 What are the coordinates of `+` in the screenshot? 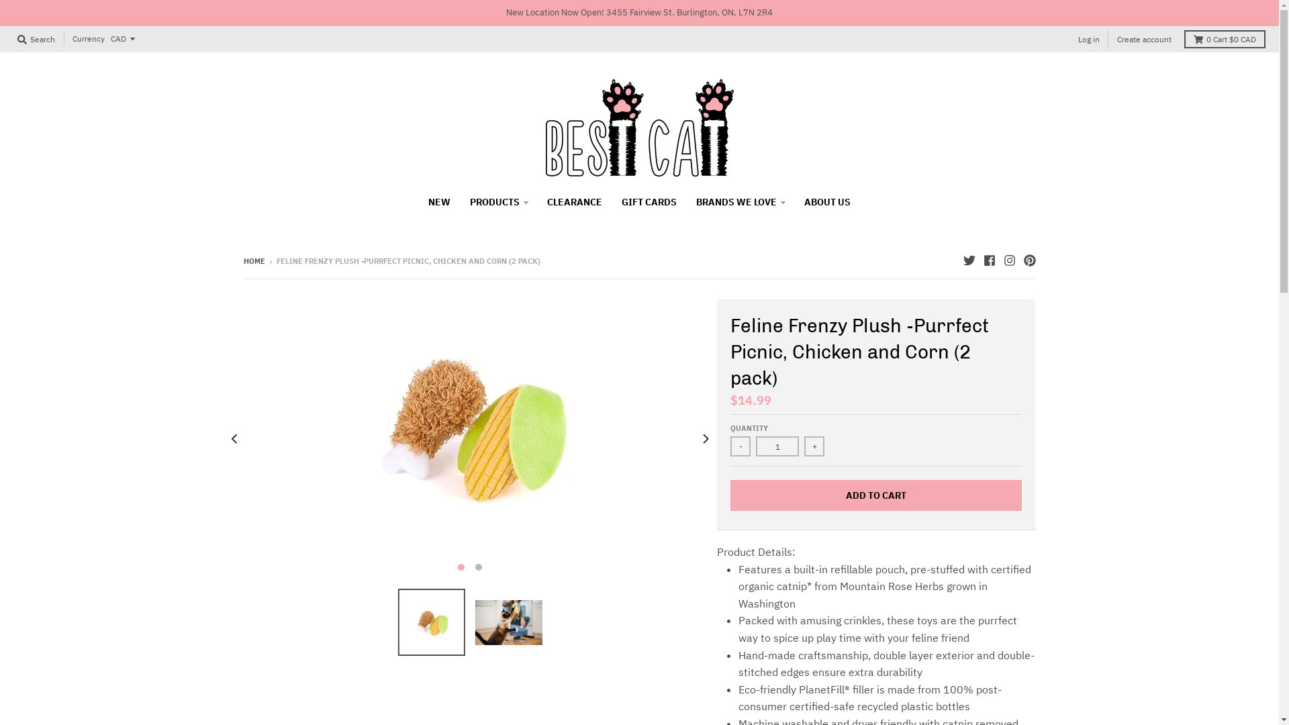 It's located at (814, 446).